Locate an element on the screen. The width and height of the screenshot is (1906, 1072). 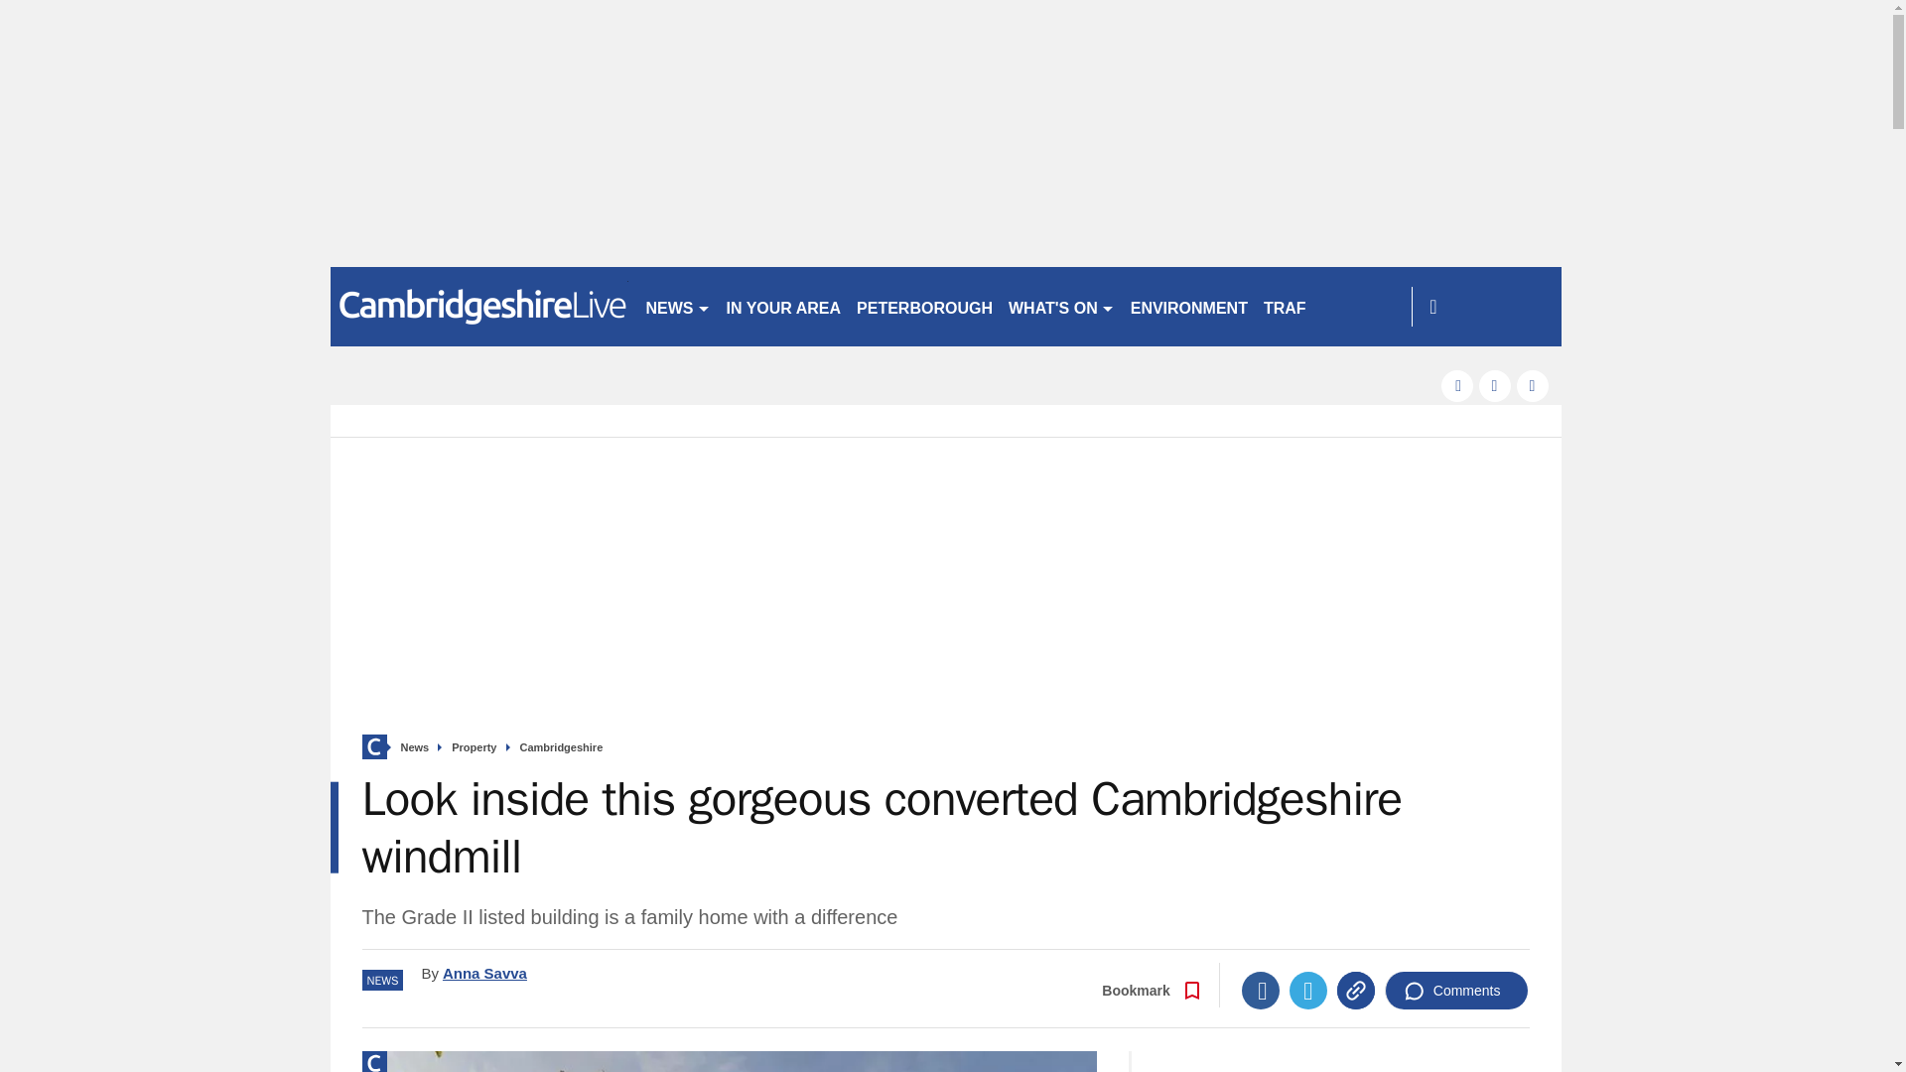
Comments is located at coordinates (1456, 991).